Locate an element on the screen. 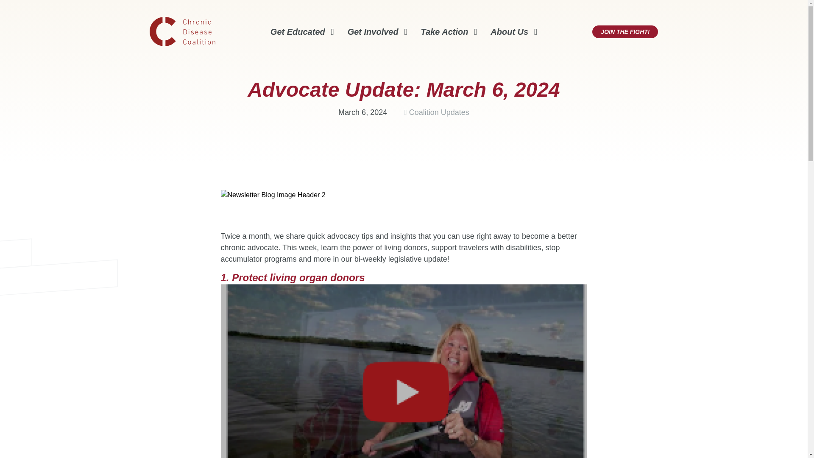 This screenshot has width=814, height=458. Get Involved is located at coordinates (377, 31).